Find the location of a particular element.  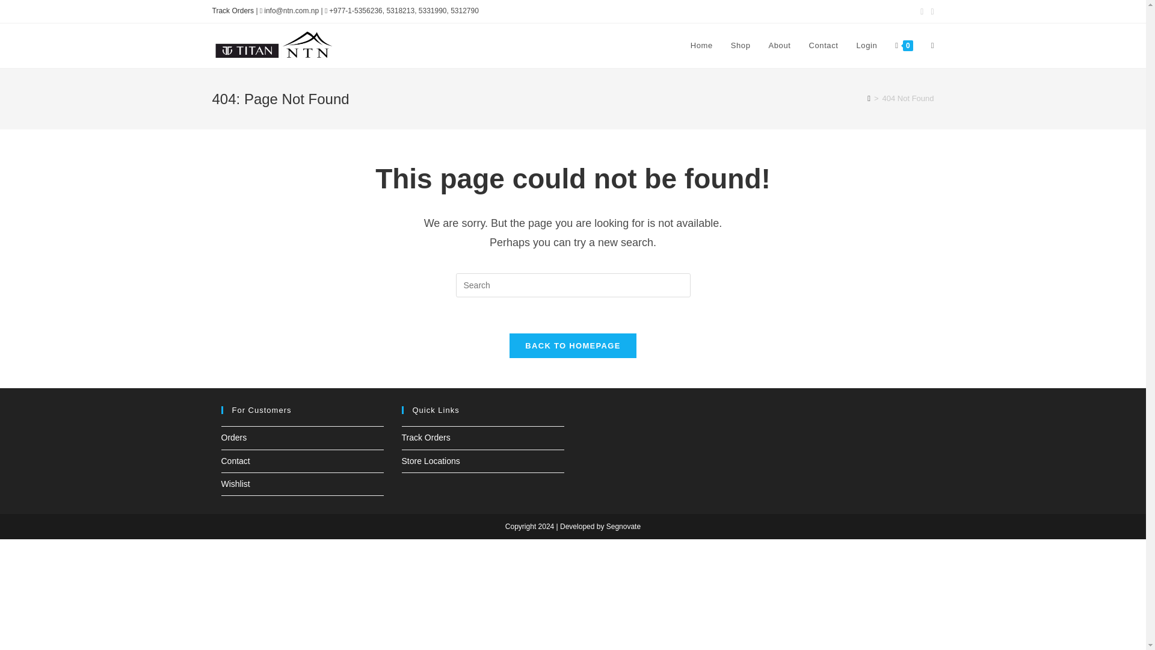

Track Orders is located at coordinates (426, 438).